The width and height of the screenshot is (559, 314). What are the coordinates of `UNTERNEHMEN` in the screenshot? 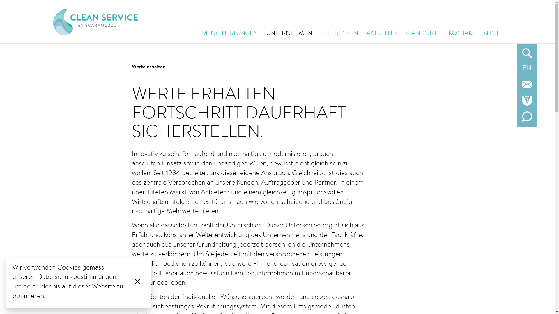 It's located at (289, 36).